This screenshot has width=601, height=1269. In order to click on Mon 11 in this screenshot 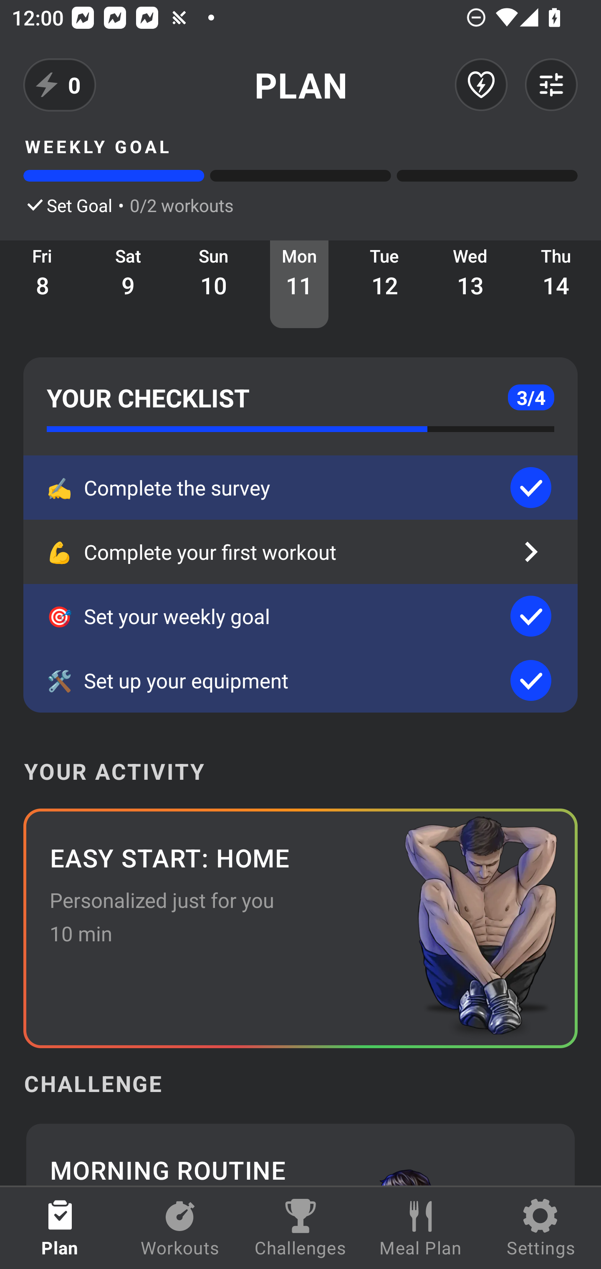, I will do `click(299, 284)`.